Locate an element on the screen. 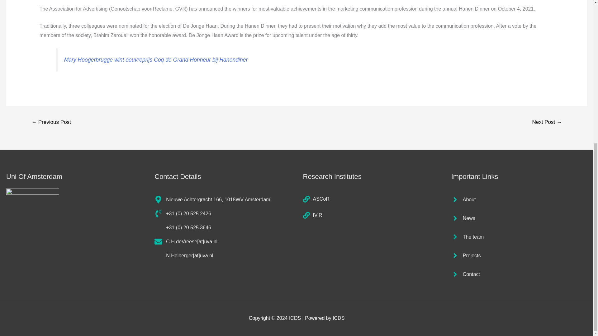  ASCoR is located at coordinates (316, 199).